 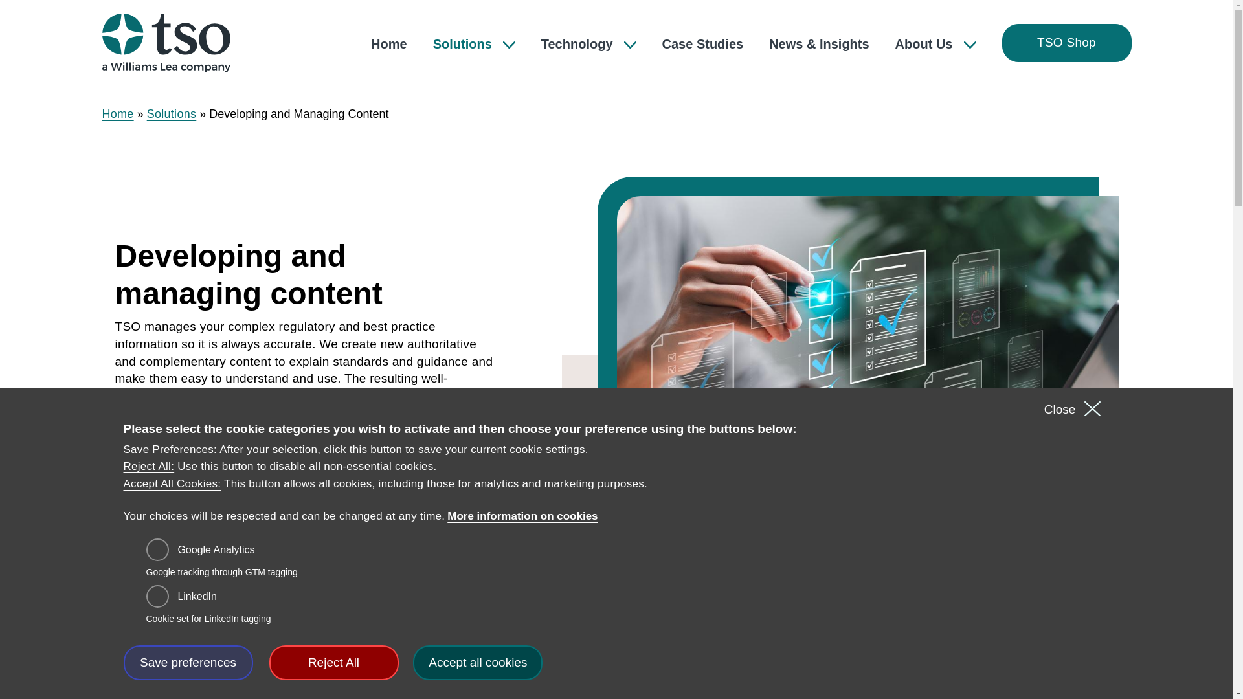 I want to click on Home, so click(x=118, y=114).